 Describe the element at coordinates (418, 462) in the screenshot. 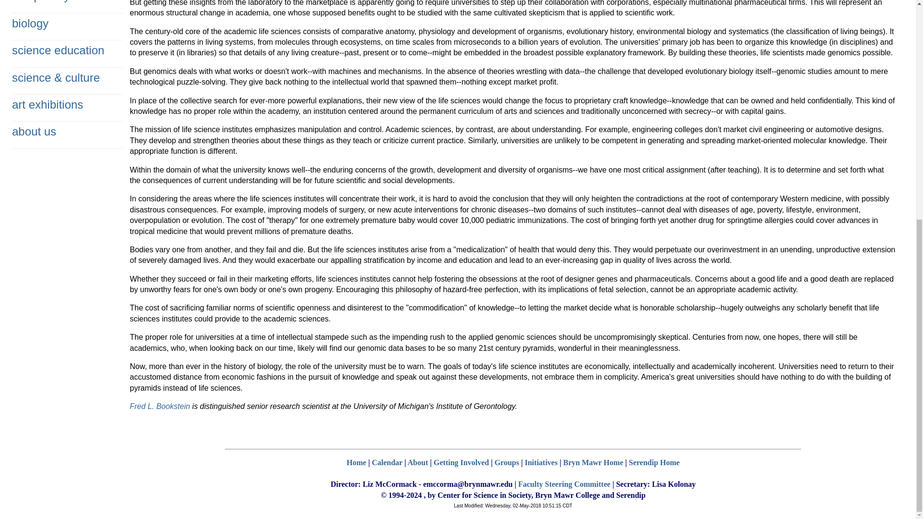

I see `About` at that location.